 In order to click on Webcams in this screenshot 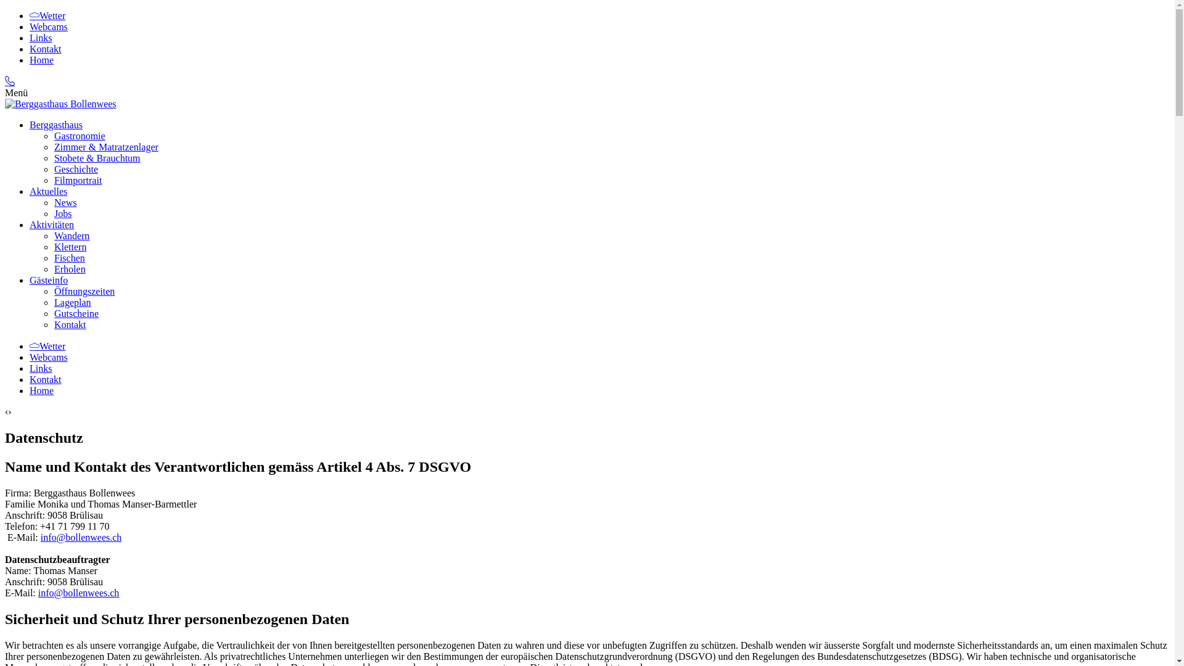, I will do `click(49, 27)`.